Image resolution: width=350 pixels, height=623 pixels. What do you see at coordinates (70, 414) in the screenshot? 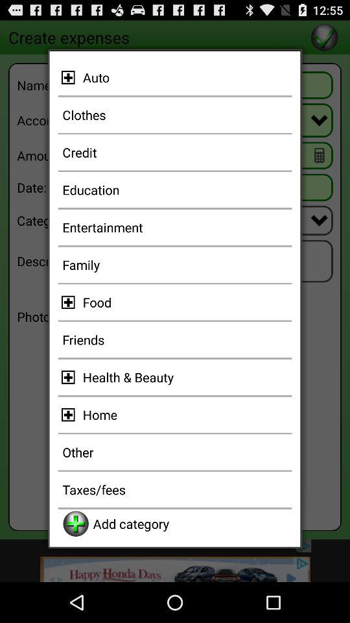
I see `explore home option` at bounding box center [70, 414].